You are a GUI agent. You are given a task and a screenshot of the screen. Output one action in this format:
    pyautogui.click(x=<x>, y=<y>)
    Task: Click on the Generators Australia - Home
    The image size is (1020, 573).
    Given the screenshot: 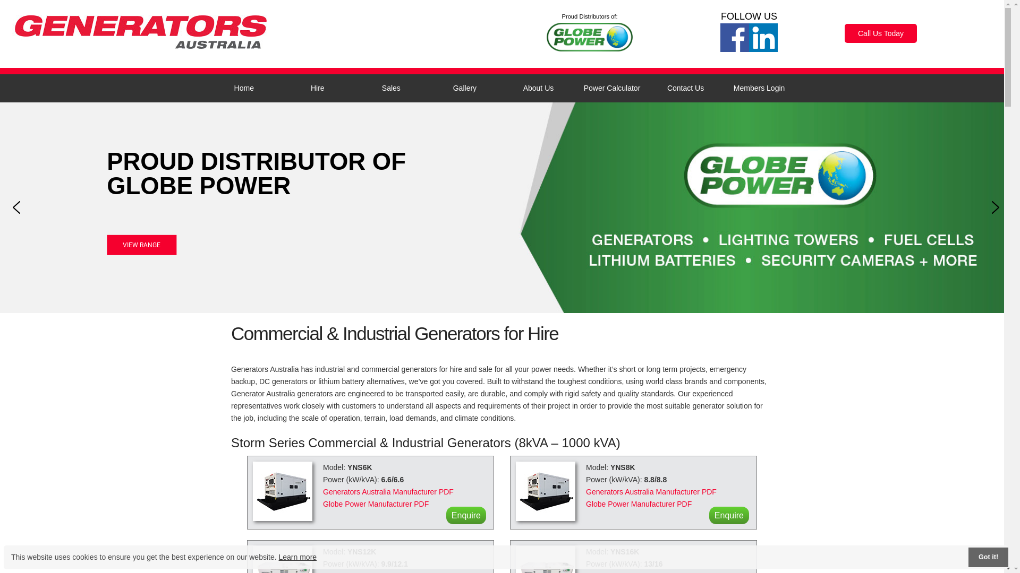 What is the action you would take?
    pyautogui.click(x=141, y=33)
    